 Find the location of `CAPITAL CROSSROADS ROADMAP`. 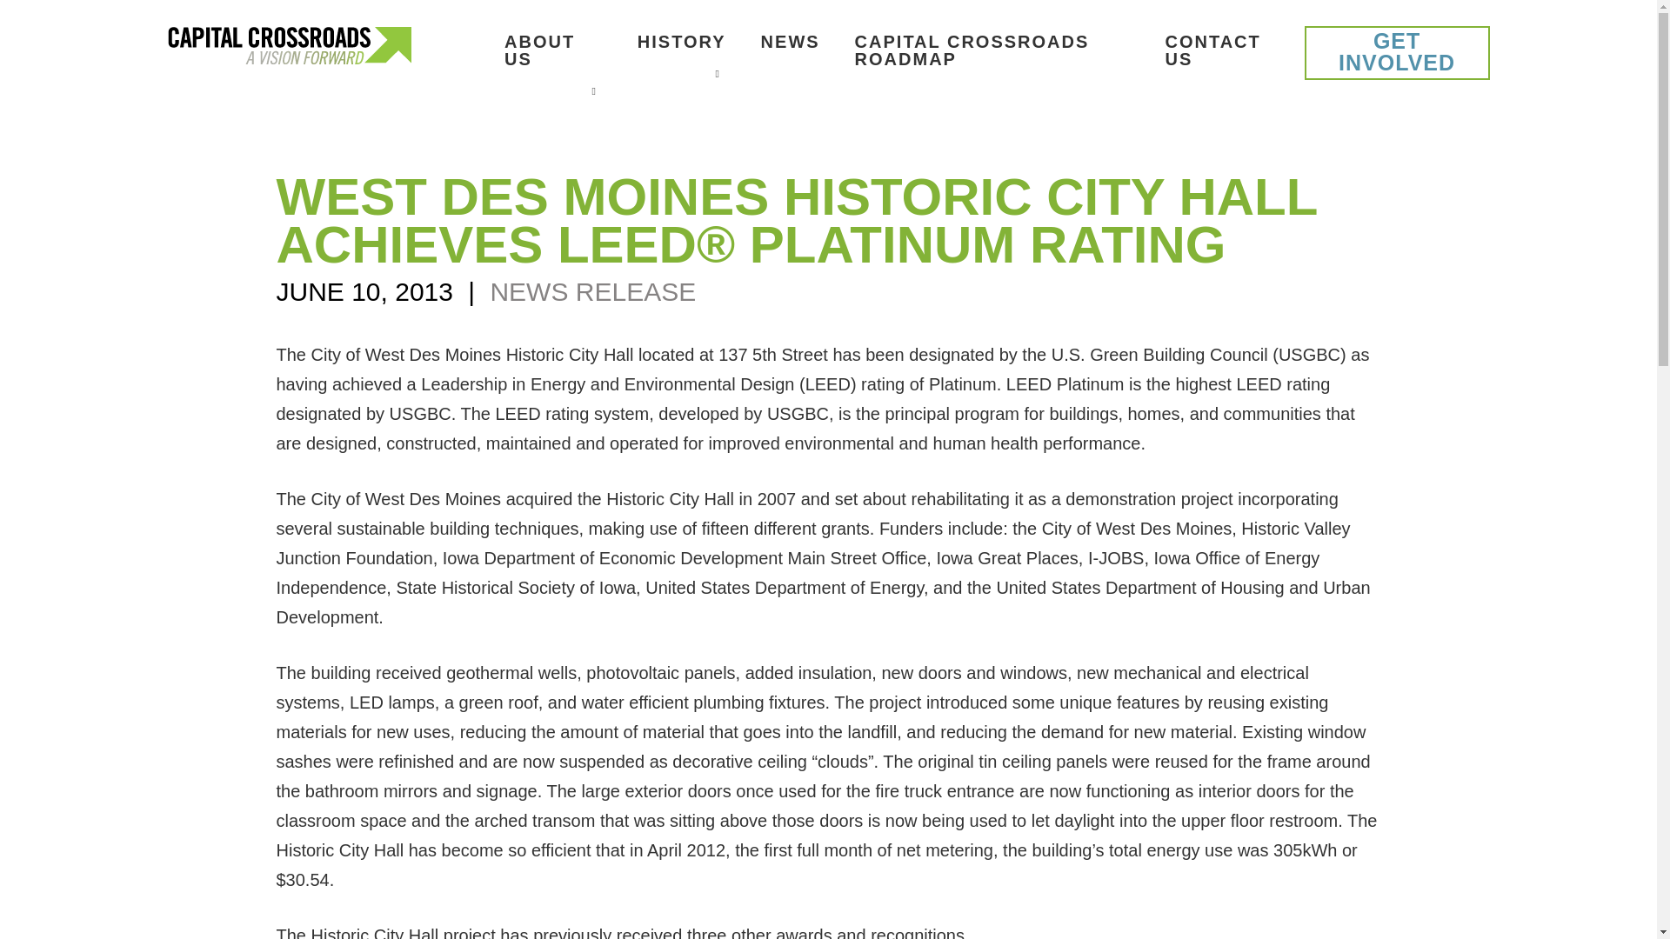

CAPITAL CROSSROADS ROADMAP is located at coordinates (992, 50).